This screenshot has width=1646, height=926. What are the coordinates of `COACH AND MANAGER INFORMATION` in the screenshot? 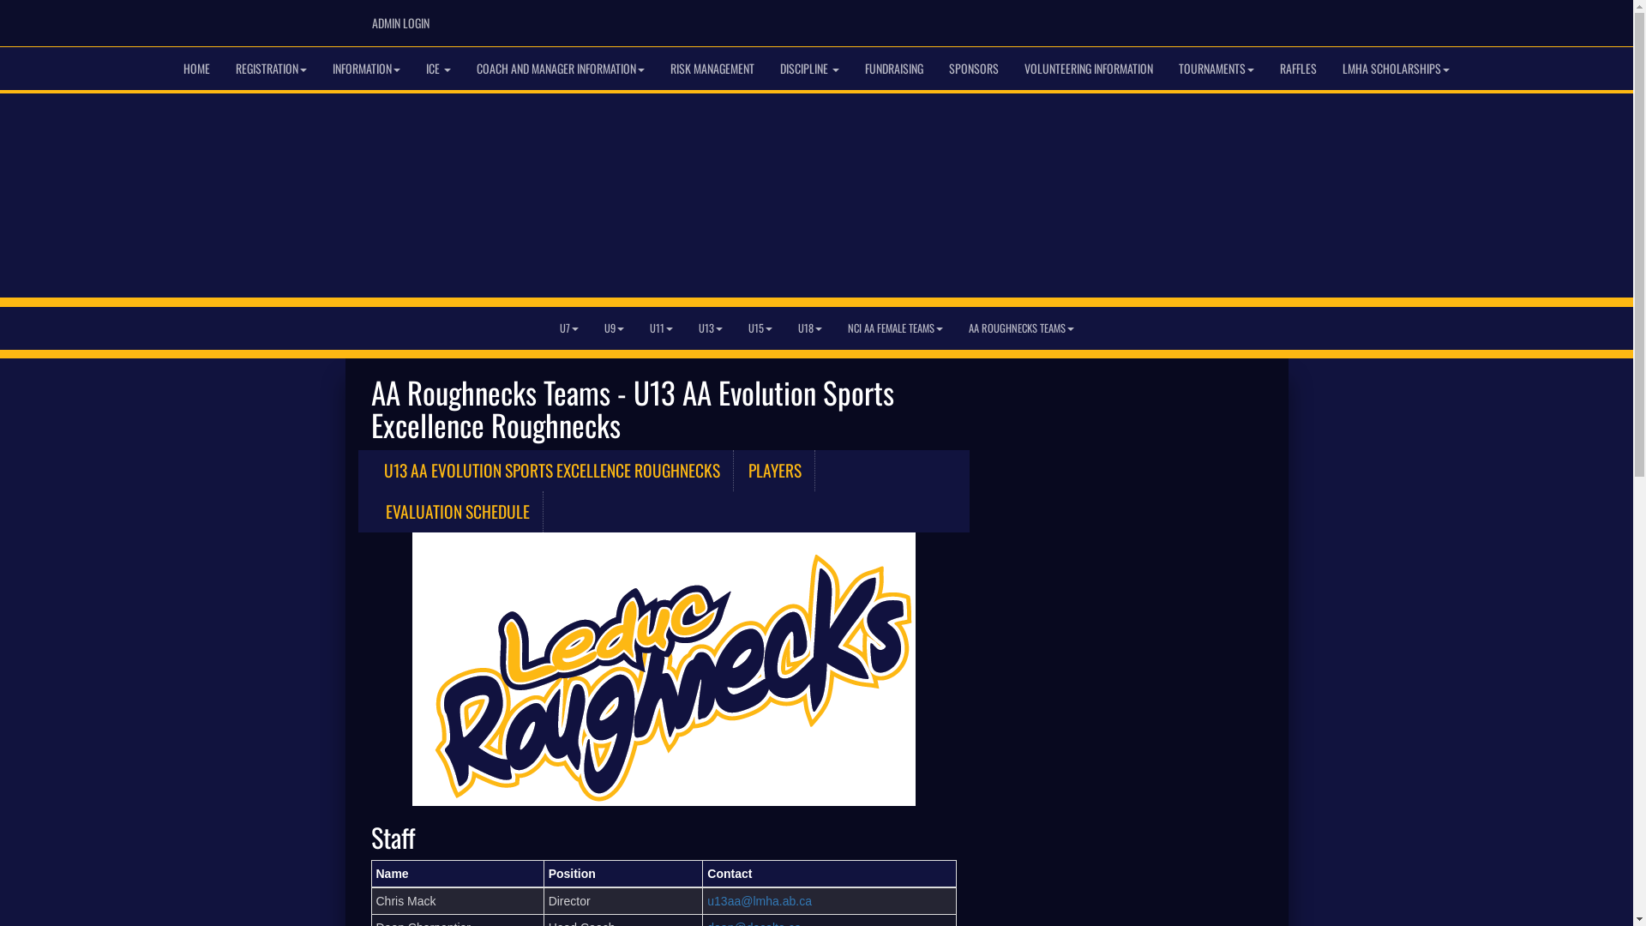 It's located at (561, 69).